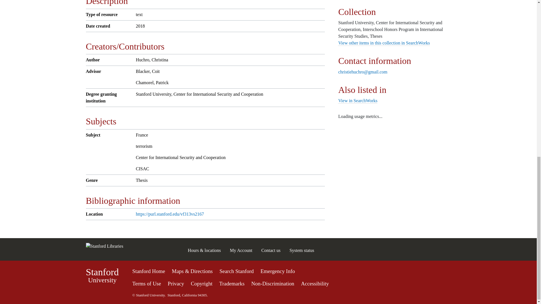  Describe the element at coordinates (384, 43) in the screenshot. I see `Ownership and use of Stanford trademarks and images` at that location.